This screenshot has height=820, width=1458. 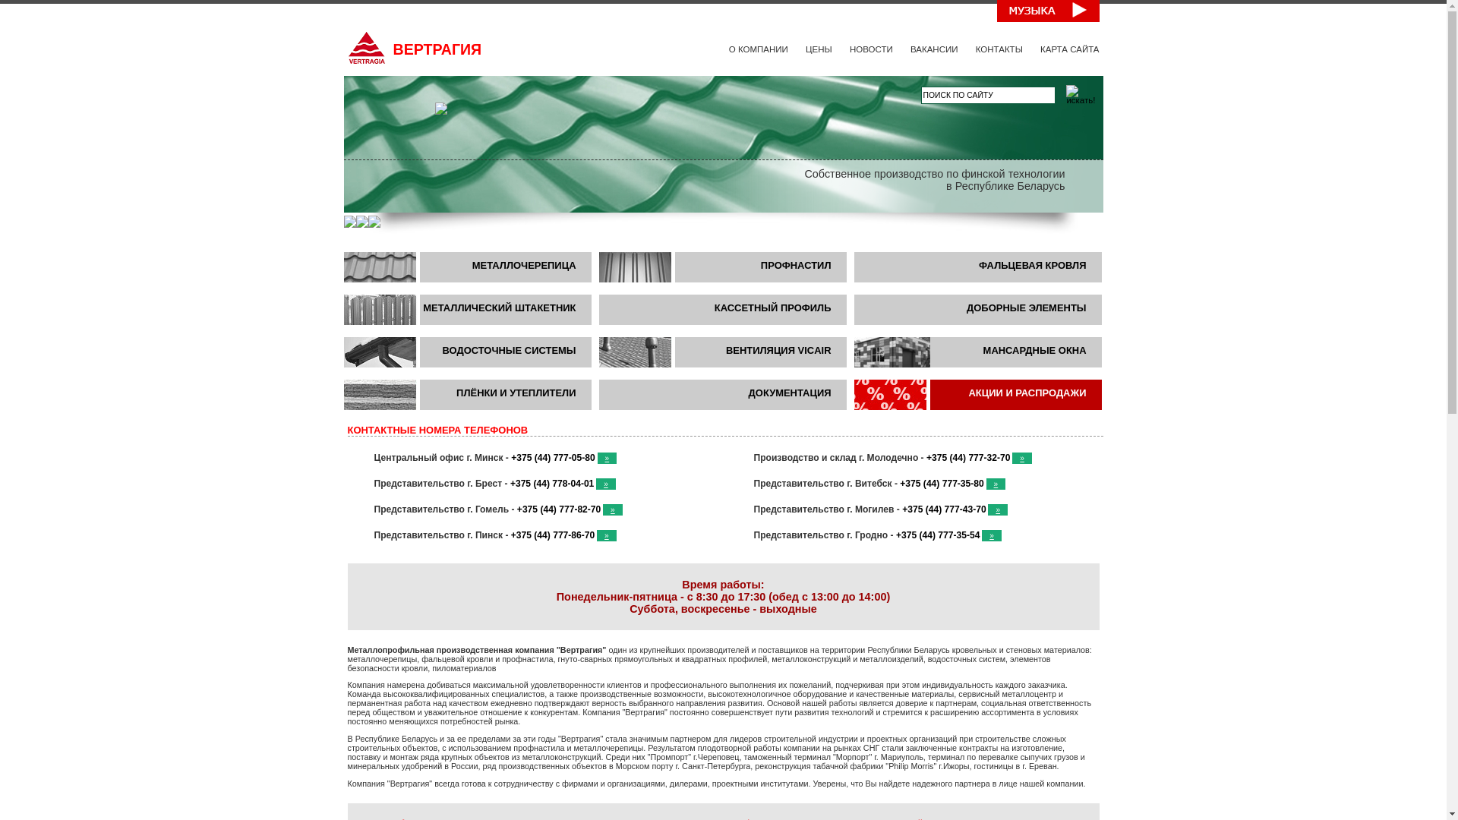 What do you see at coordinates (942, 484) in the screenshot?
I see `+375 (44) 777-35-80` at bounding box center [942, 484].